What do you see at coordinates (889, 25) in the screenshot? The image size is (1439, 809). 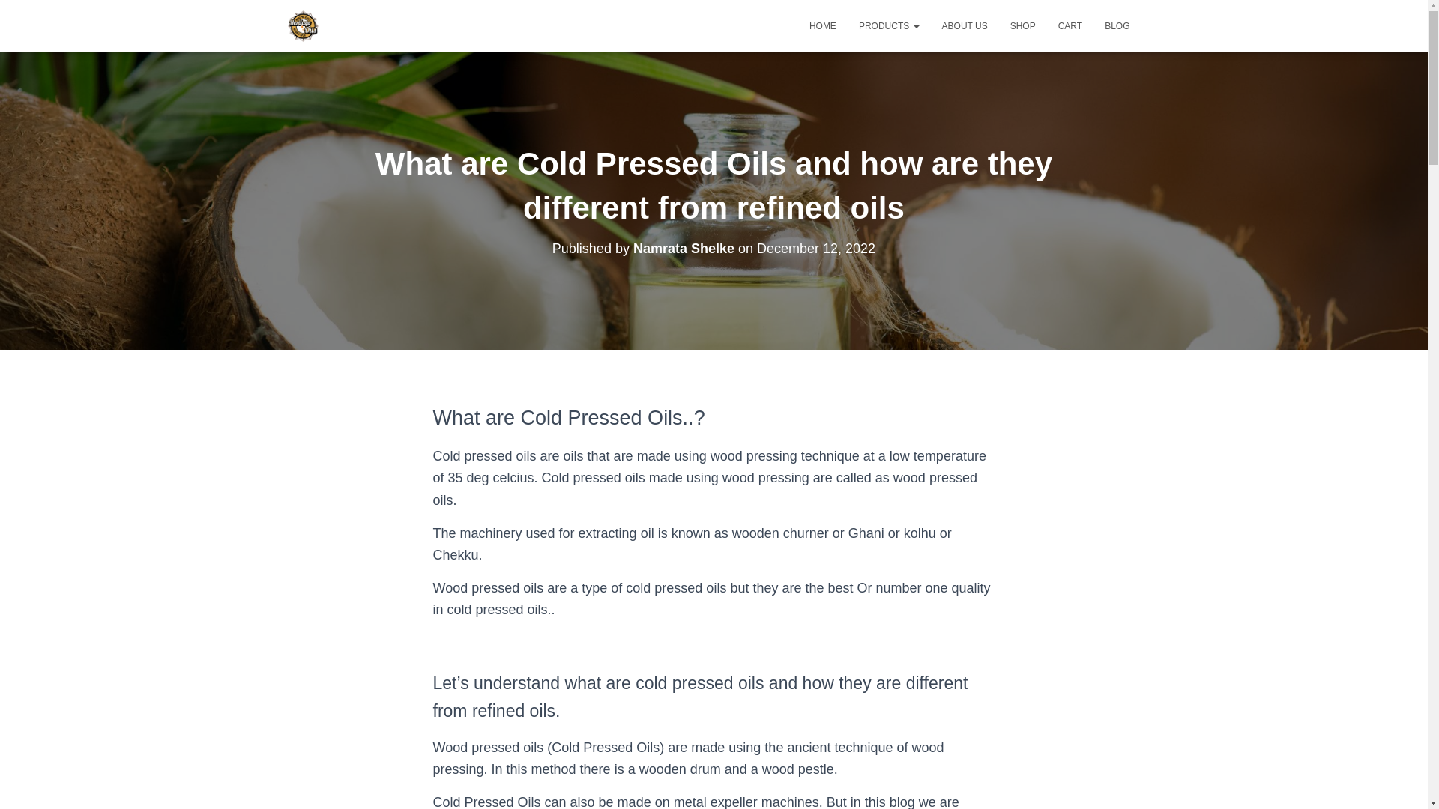 I see `Products` at bounding box center [889, 25].